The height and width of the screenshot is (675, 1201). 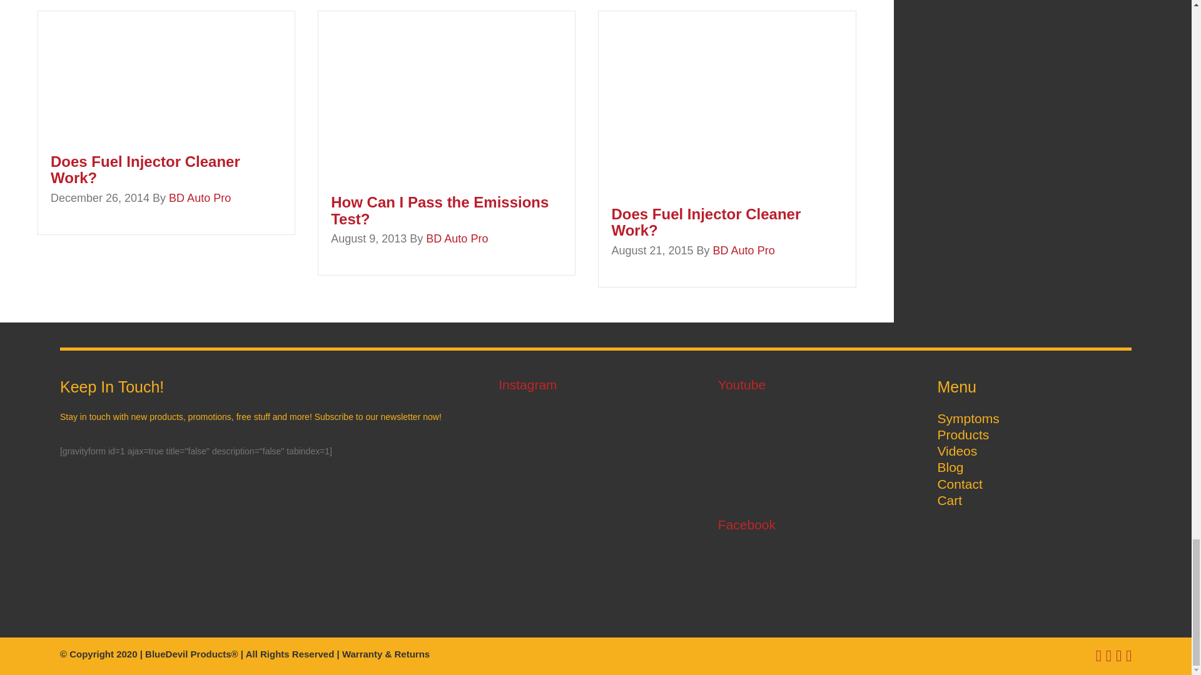 What do you see at coordinates (447, 95) in the screenshot?
I see `How Can I Pass the Emissions Test?` at bounding box center [447, 95].